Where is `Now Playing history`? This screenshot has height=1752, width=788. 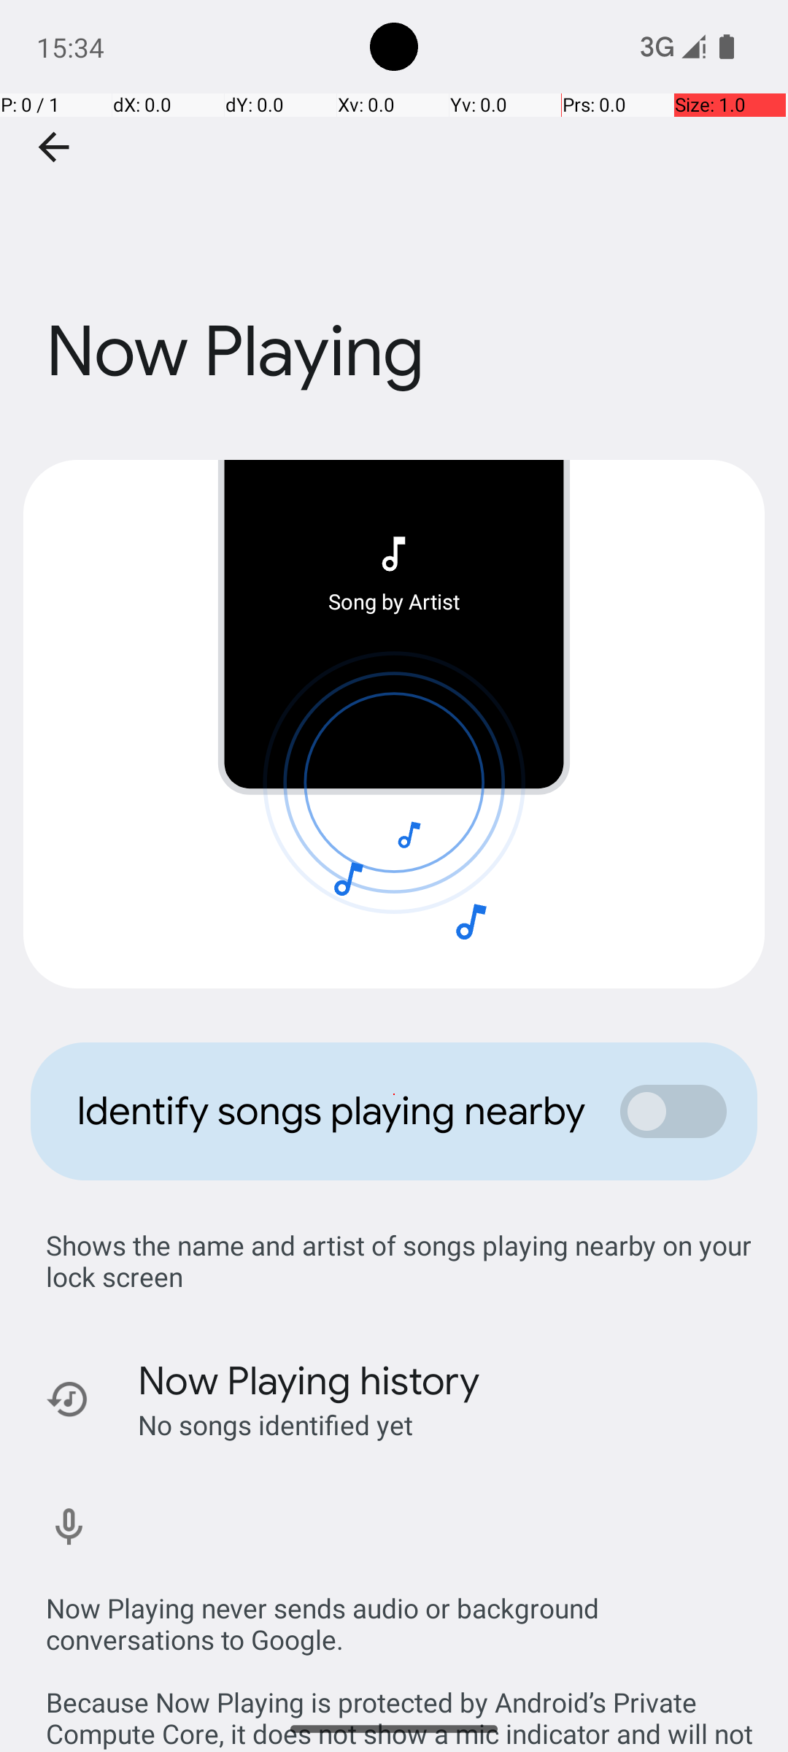
Now Playing history is located at coordinates (309, 1381).